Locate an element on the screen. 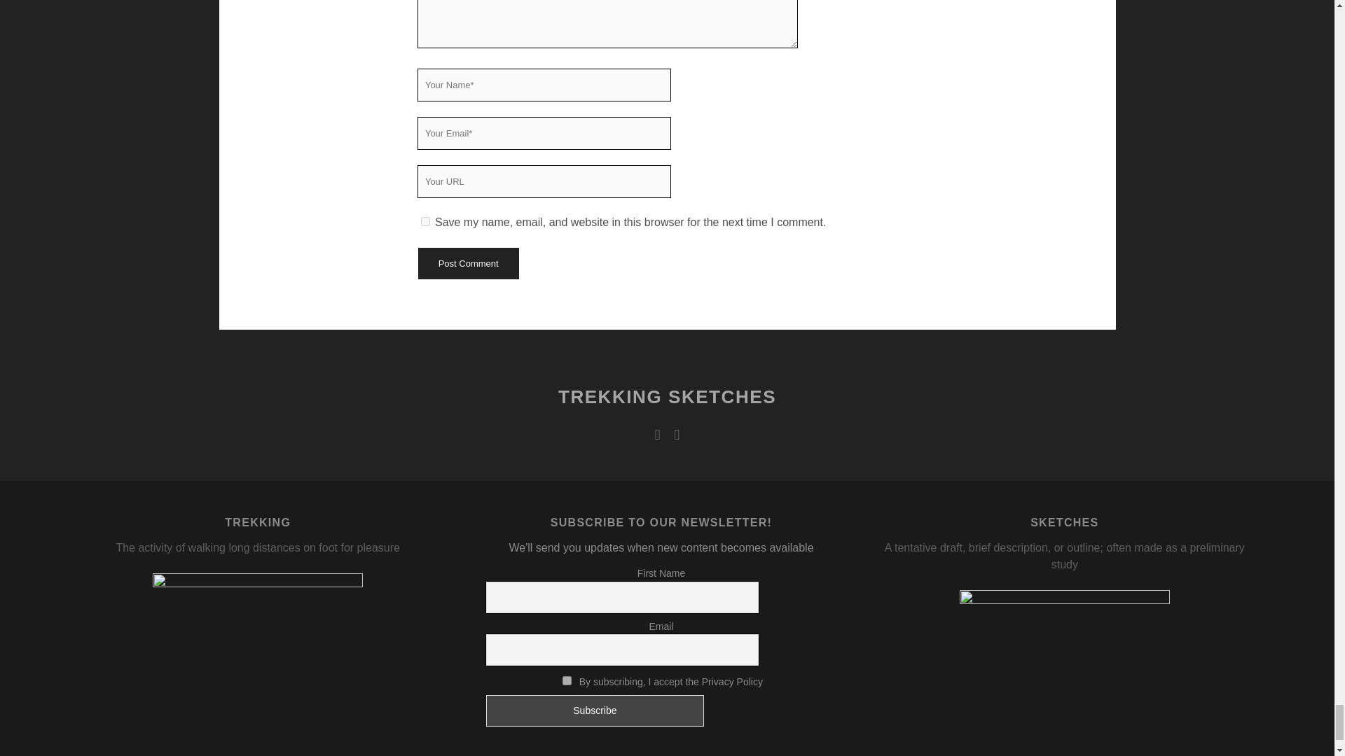 This screenshot has height=756, width=1345. on is located at coordinates (567, 680).